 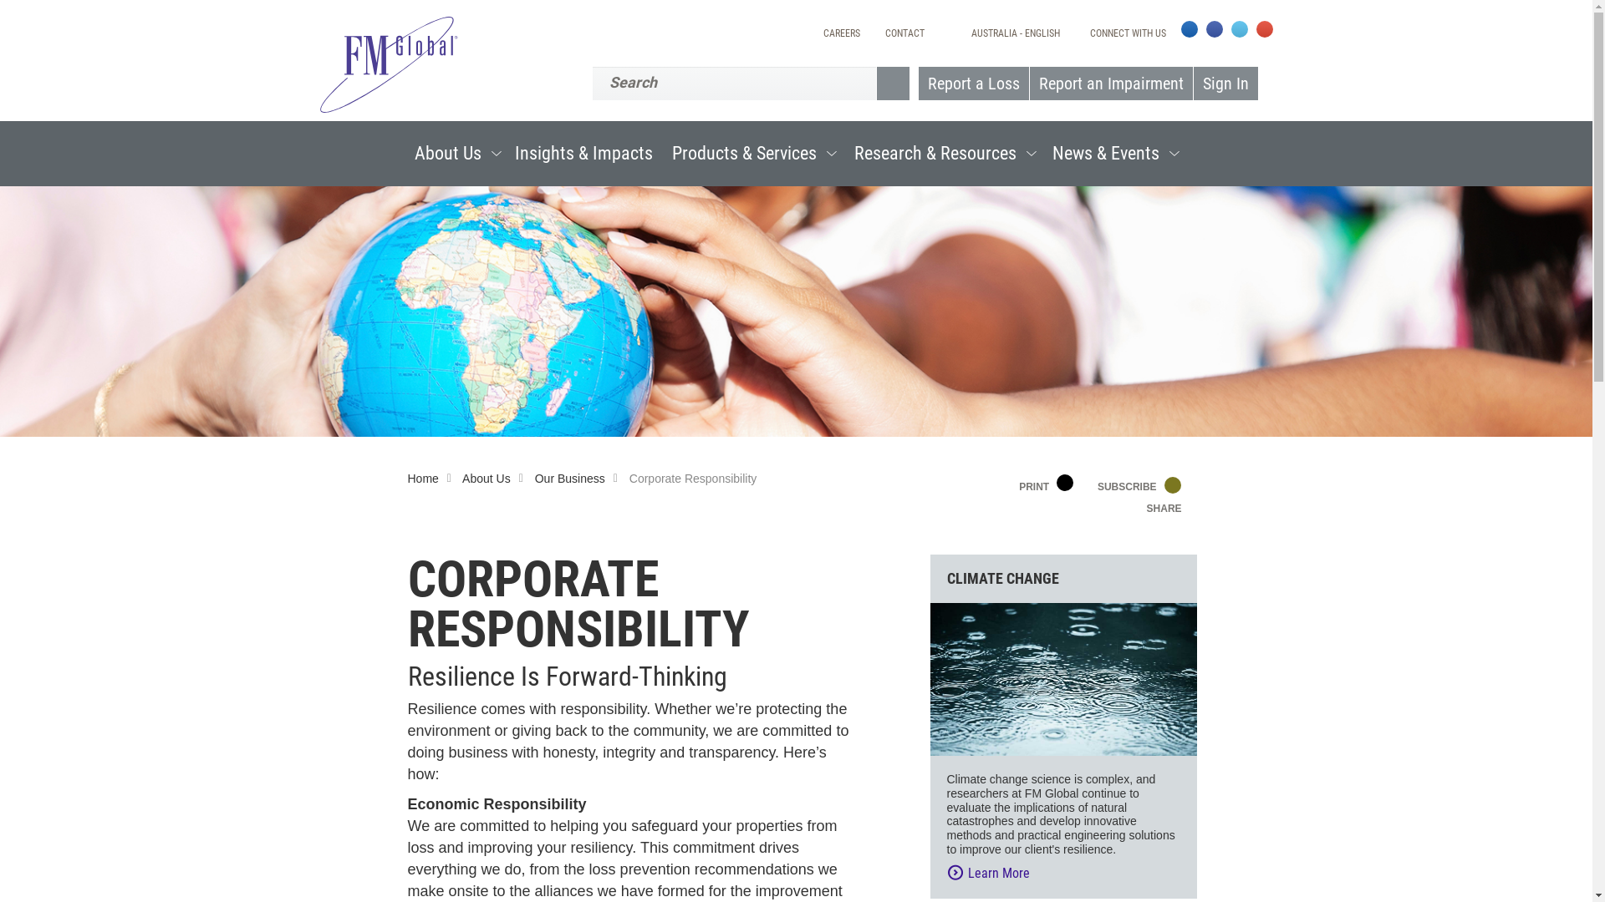 What do you see at coordinates (1225, 84) in the screenshot?
I see `Sign In` at bounding box center [1225, 84].